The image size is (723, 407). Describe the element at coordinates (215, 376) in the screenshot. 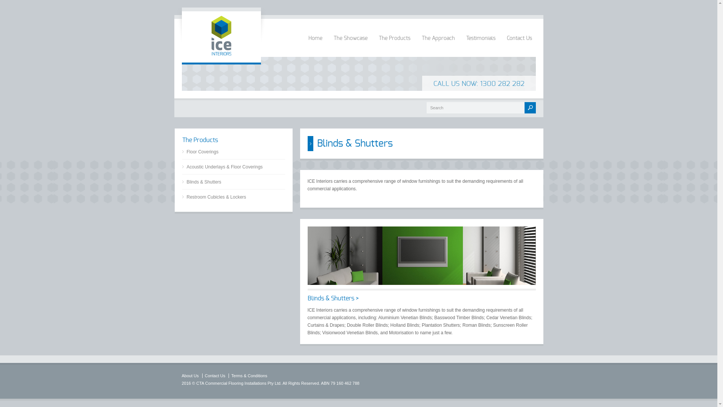

I see `Contact Us` at that location.